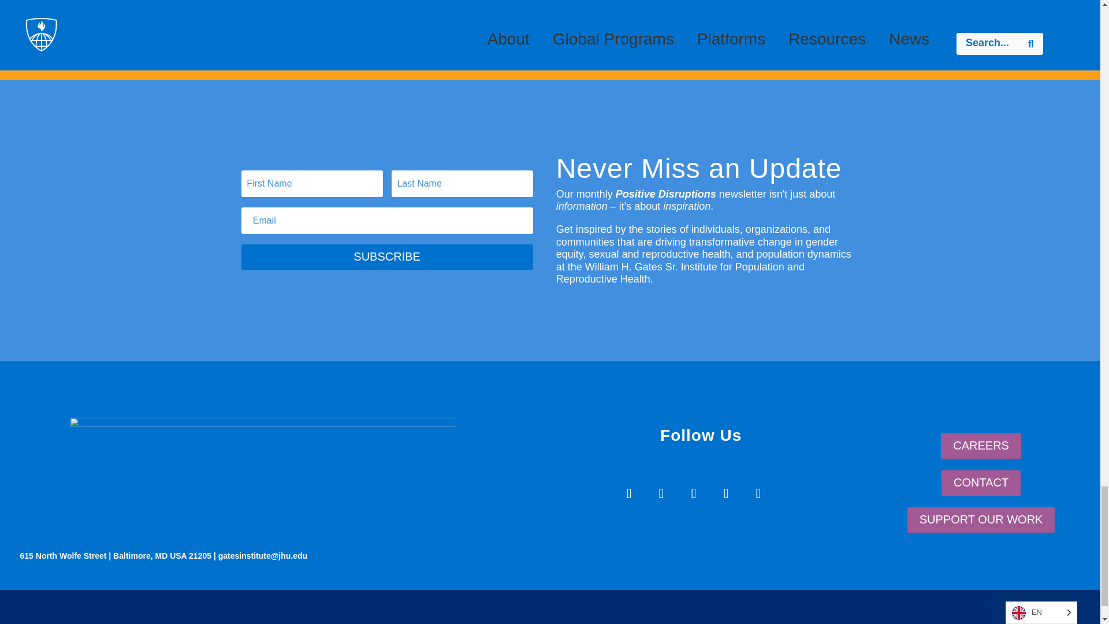 Image resolution: width=1109 pixels, height=624 pixels. I want to click on Follow on Youtube, so click(725, 493).